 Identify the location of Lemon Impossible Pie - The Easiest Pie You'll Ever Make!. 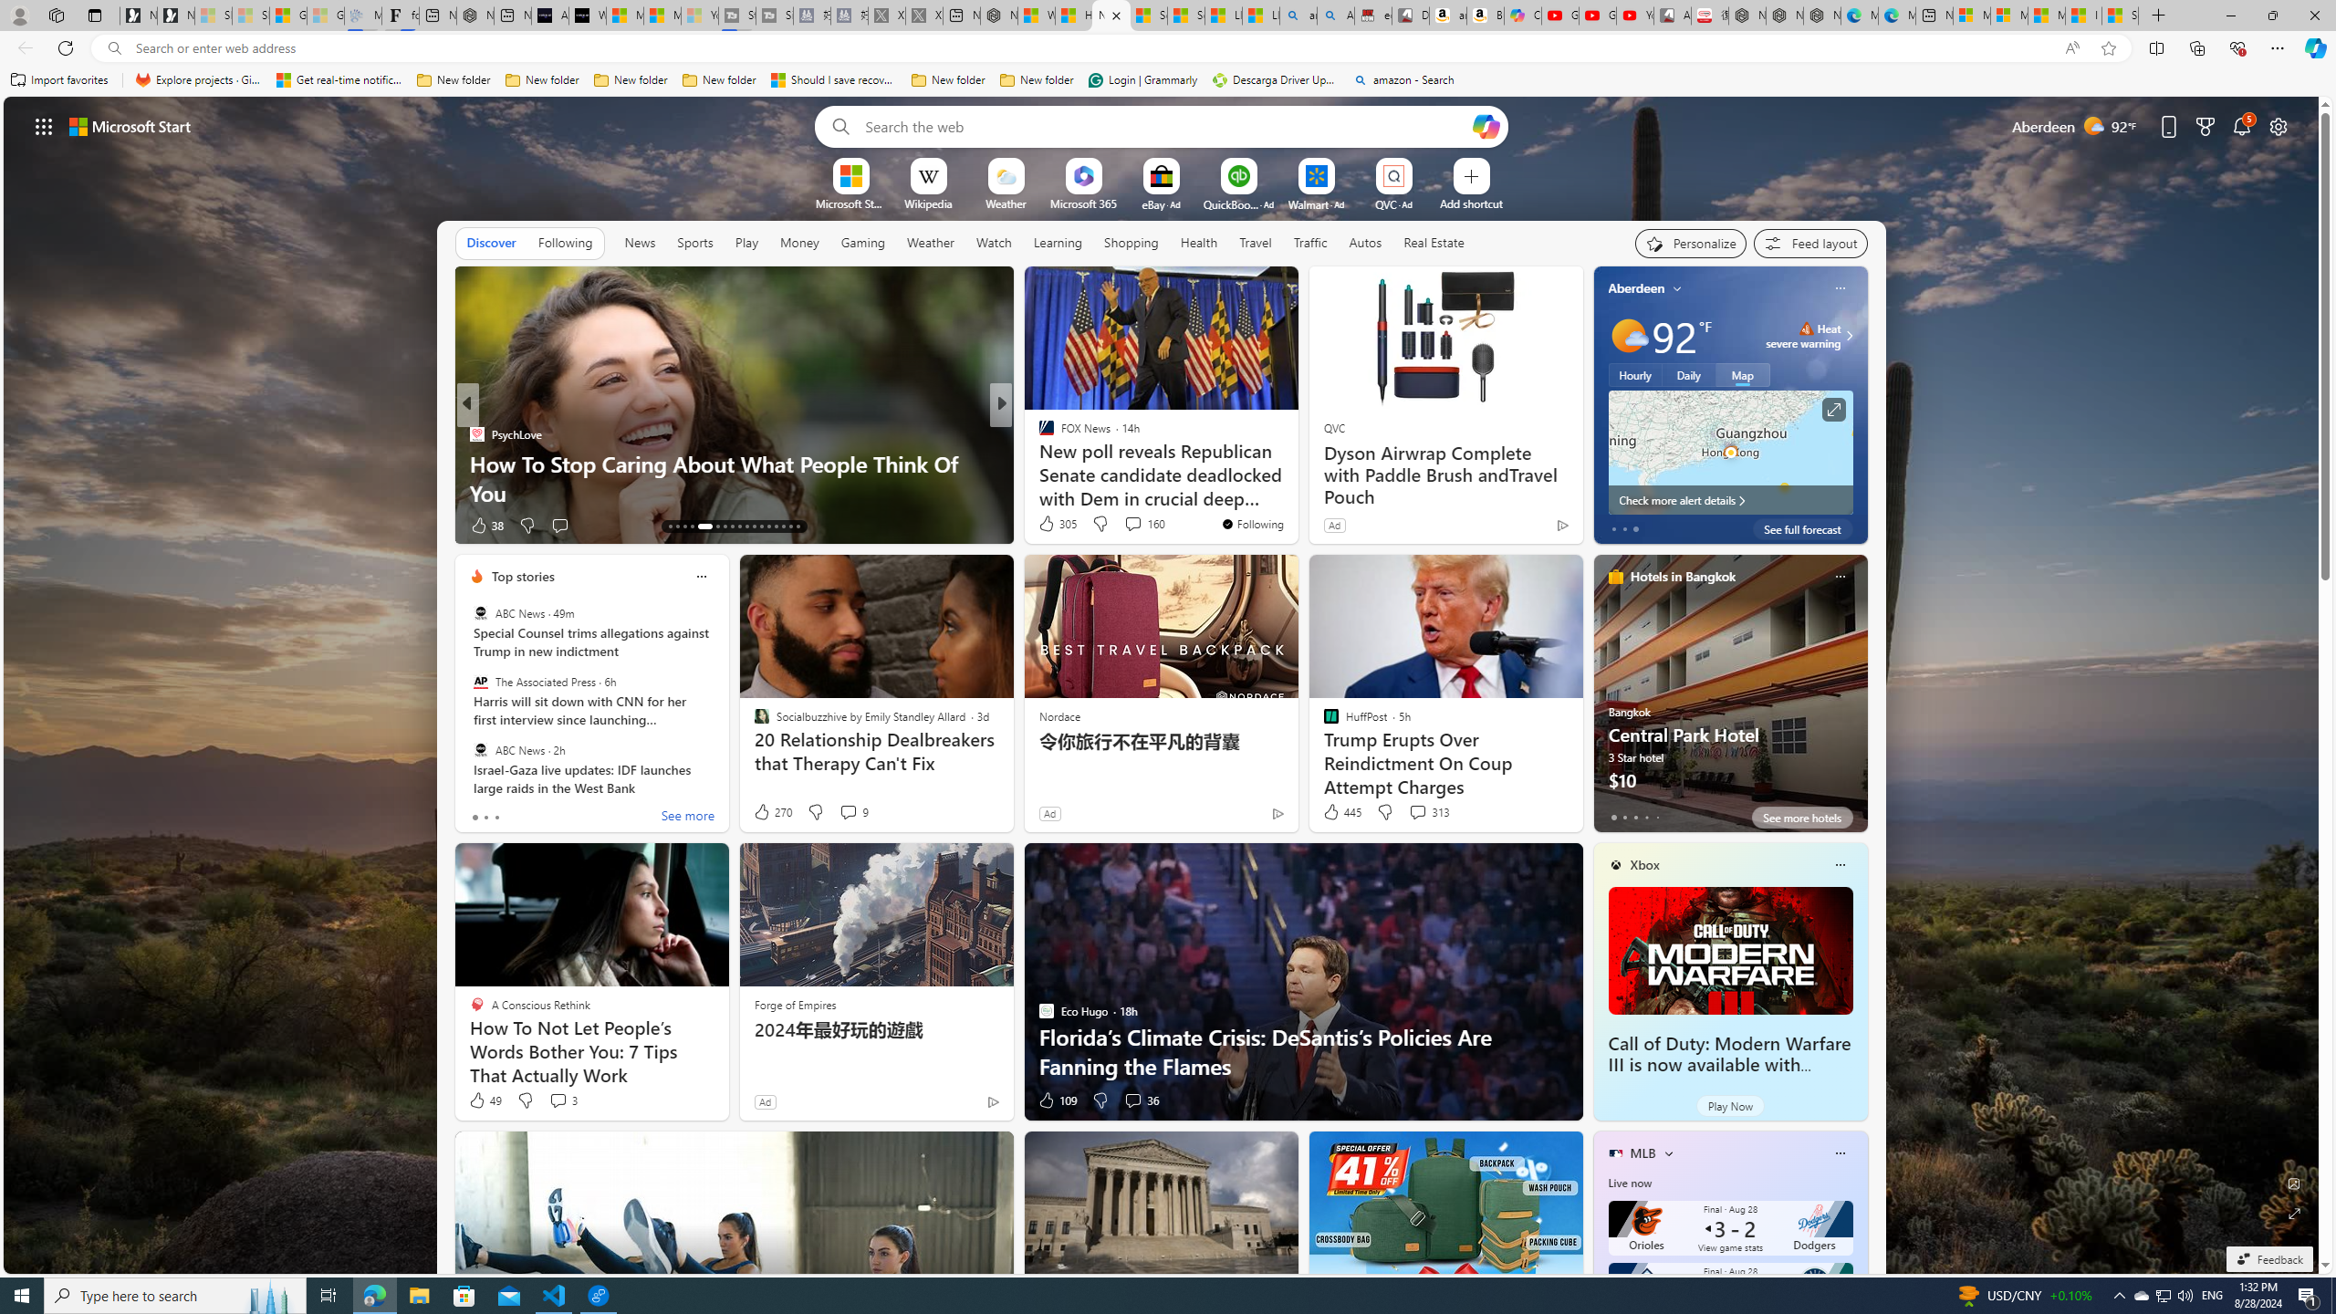
(1295, 478).